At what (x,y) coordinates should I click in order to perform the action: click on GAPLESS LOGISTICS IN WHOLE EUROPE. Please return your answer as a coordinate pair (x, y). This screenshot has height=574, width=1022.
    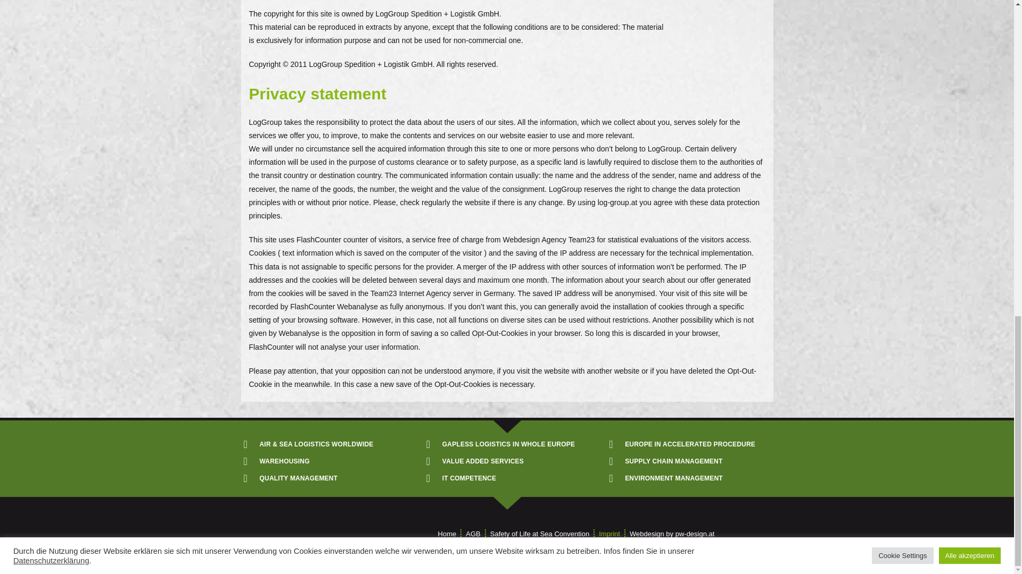
    Looking at the image, I should click on (509, 444).